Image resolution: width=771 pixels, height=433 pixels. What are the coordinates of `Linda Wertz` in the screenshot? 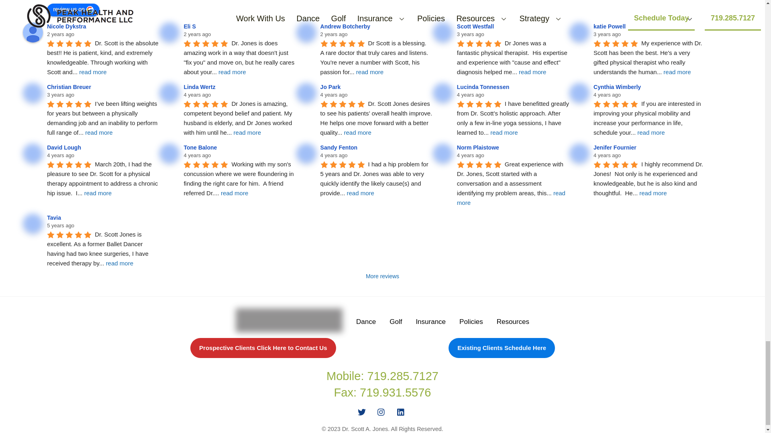 It's located at (169, 93).